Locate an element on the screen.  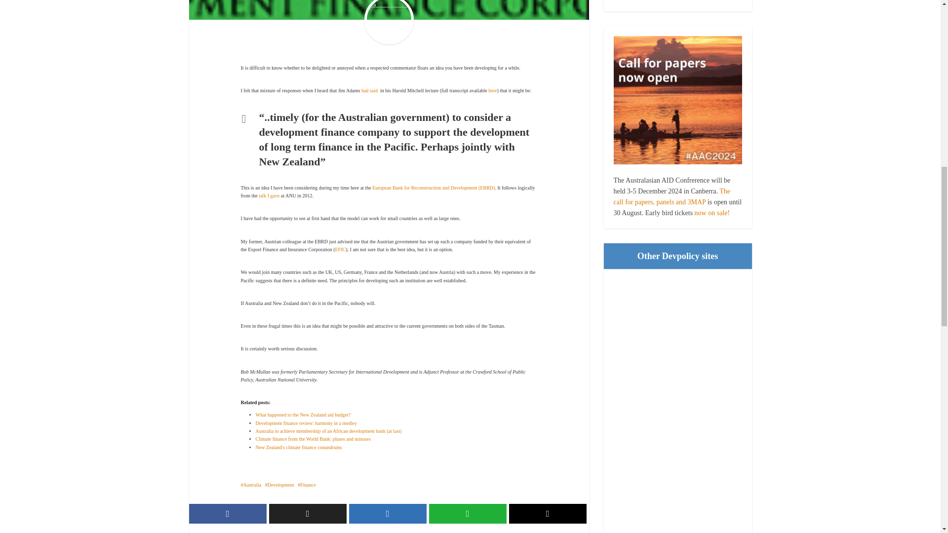
here is located at coordinates (492, 91).